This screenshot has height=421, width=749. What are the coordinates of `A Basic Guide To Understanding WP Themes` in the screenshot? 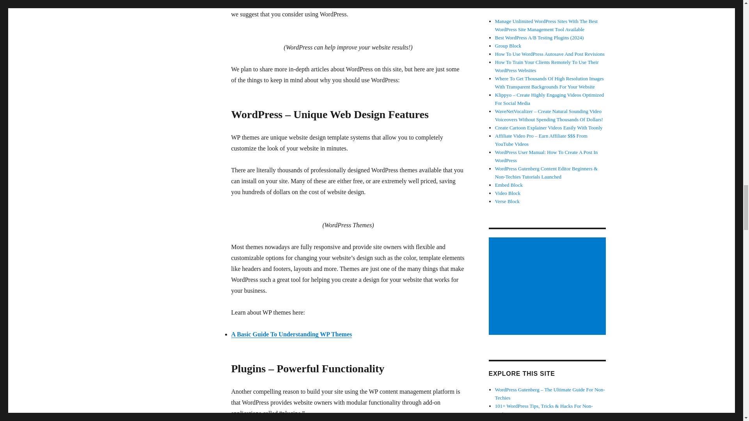 It's located at (291, 334).